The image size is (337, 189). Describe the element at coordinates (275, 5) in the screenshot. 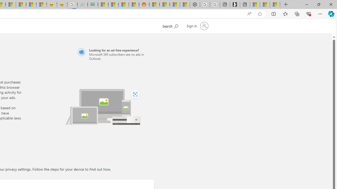

I see `These 3 Stocks Pay You More Than 5% to Own Them` at that location.